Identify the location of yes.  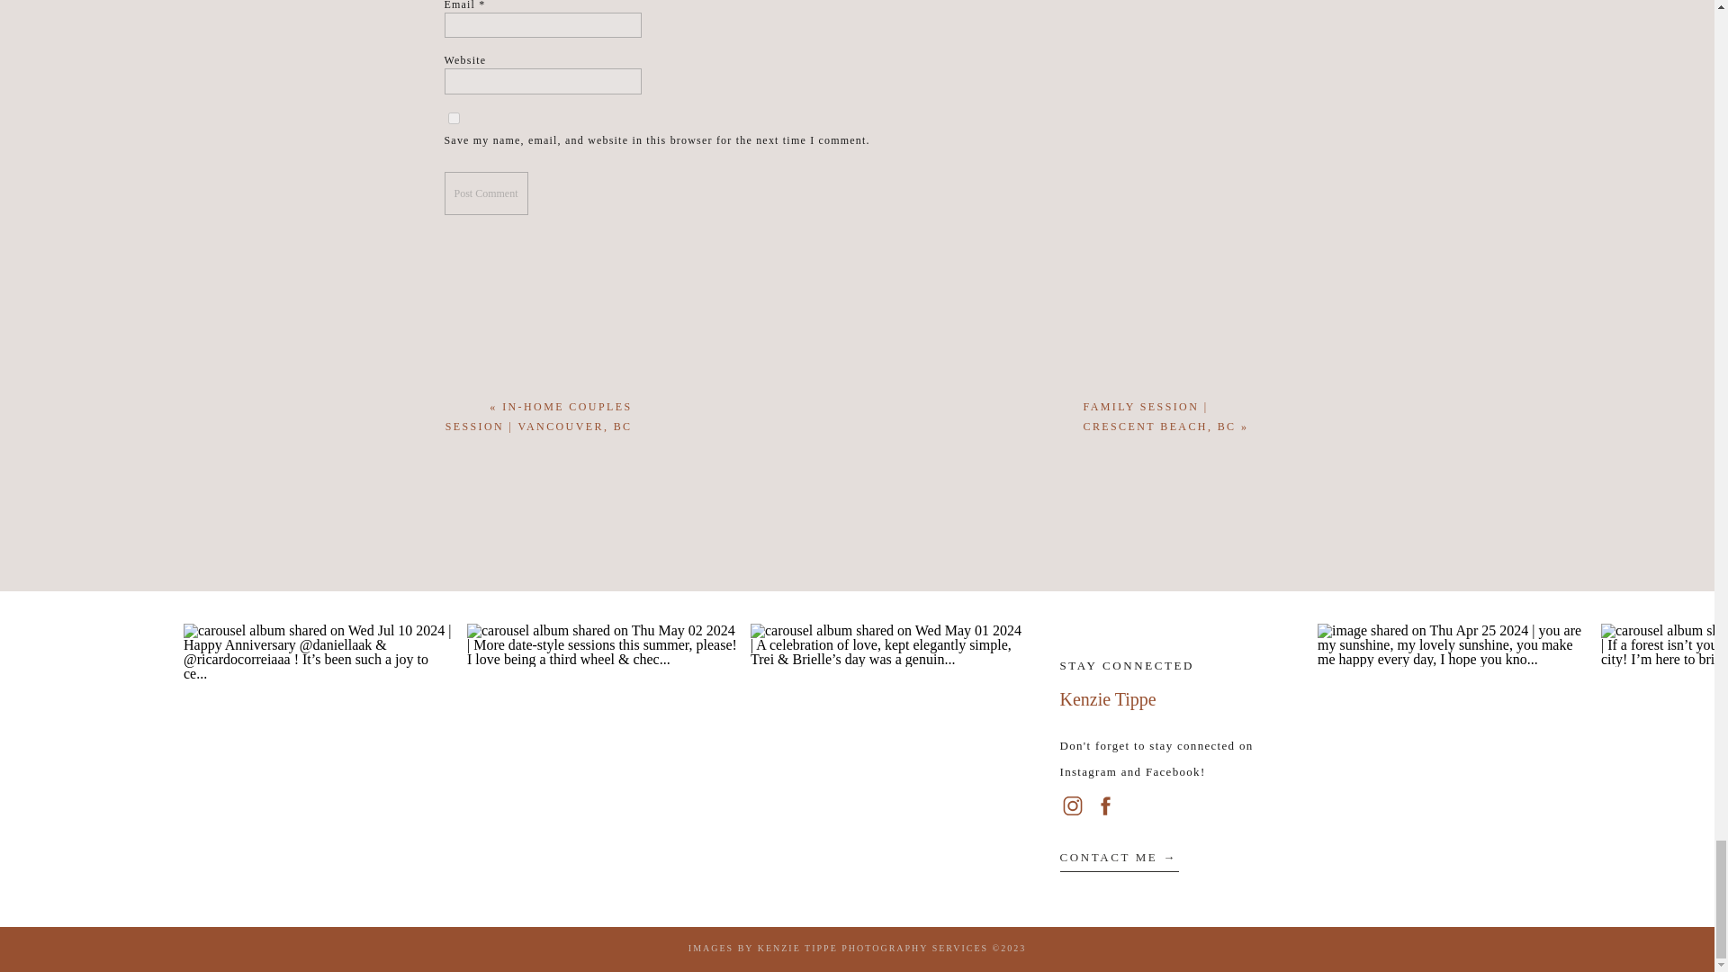
(454, 119).